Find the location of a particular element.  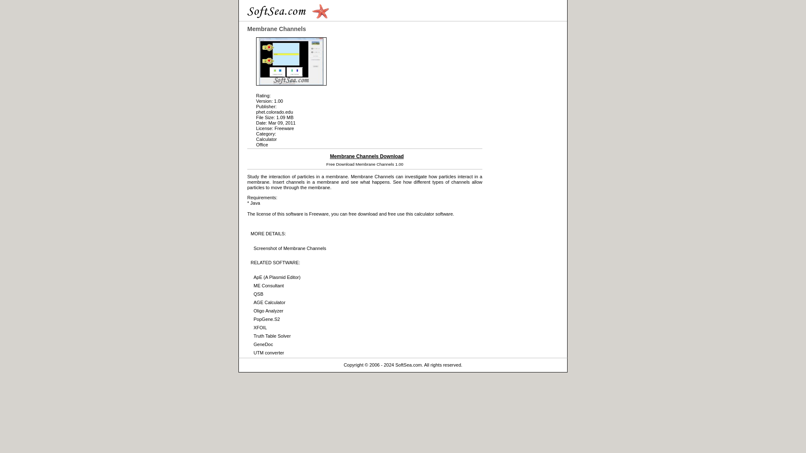

ME Consultant is located at coordinates (269, 285).